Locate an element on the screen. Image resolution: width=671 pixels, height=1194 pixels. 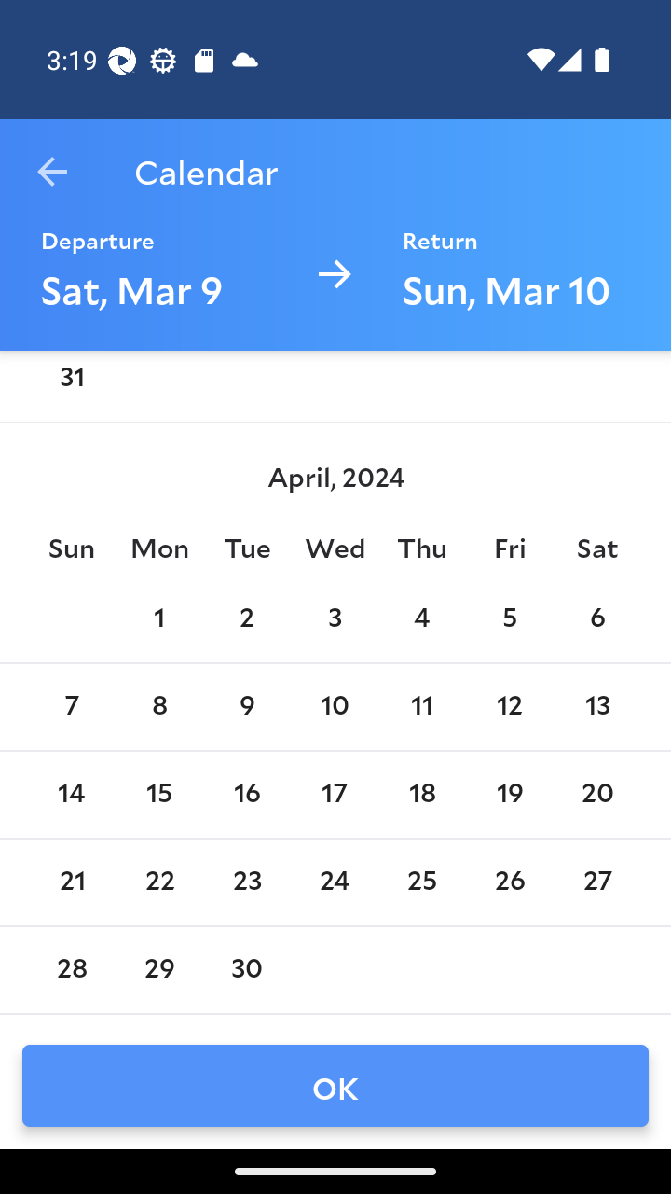
4 is located at coordinates (422, 619).